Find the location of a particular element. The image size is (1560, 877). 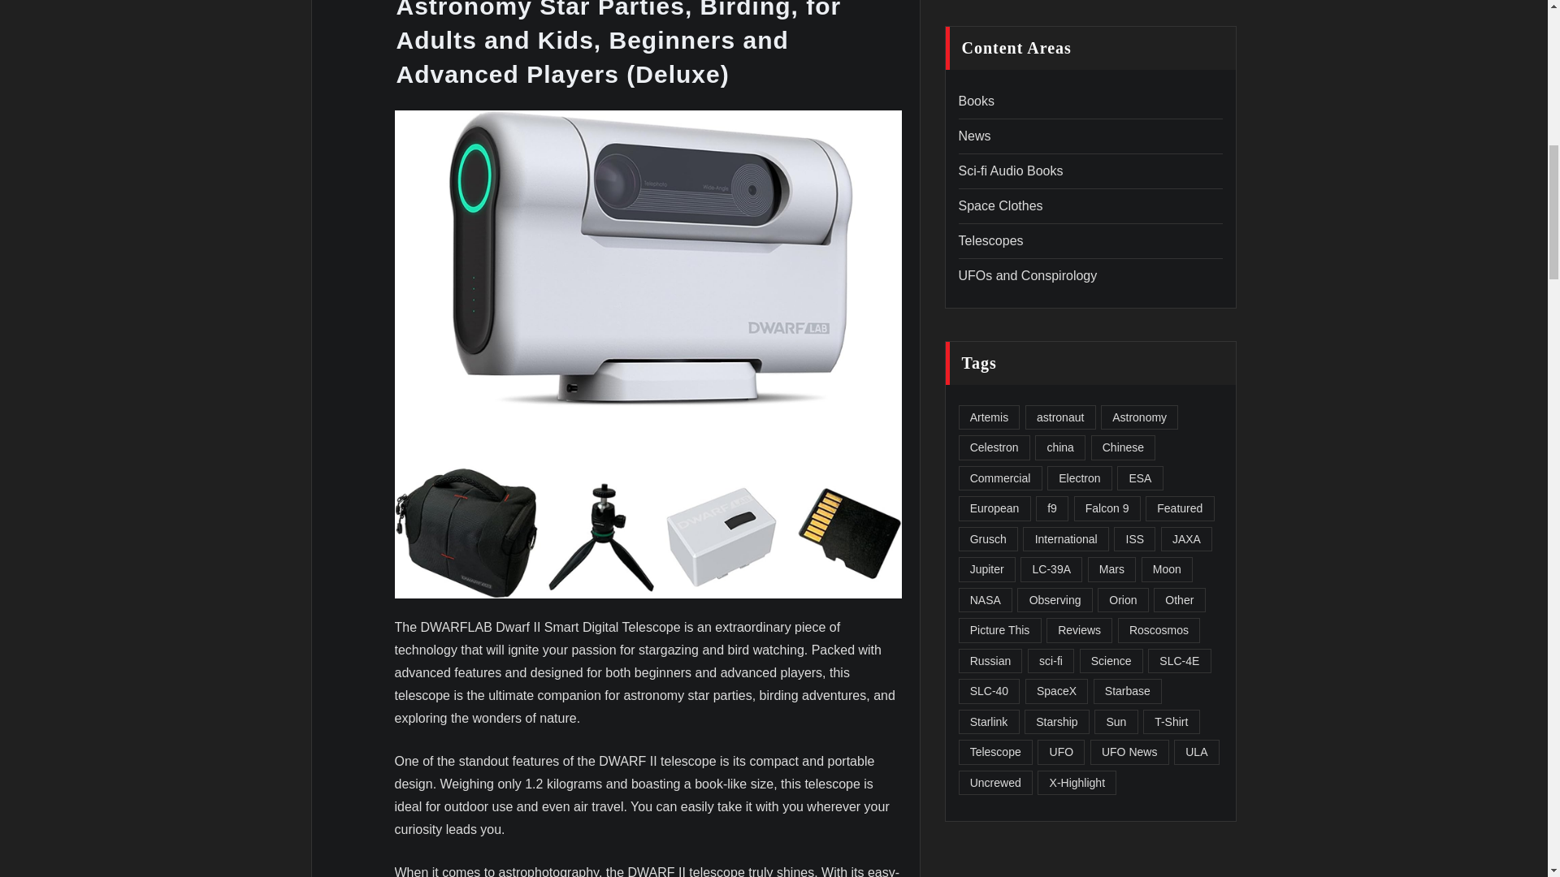

Artemis is located at coordinates (990, 417).